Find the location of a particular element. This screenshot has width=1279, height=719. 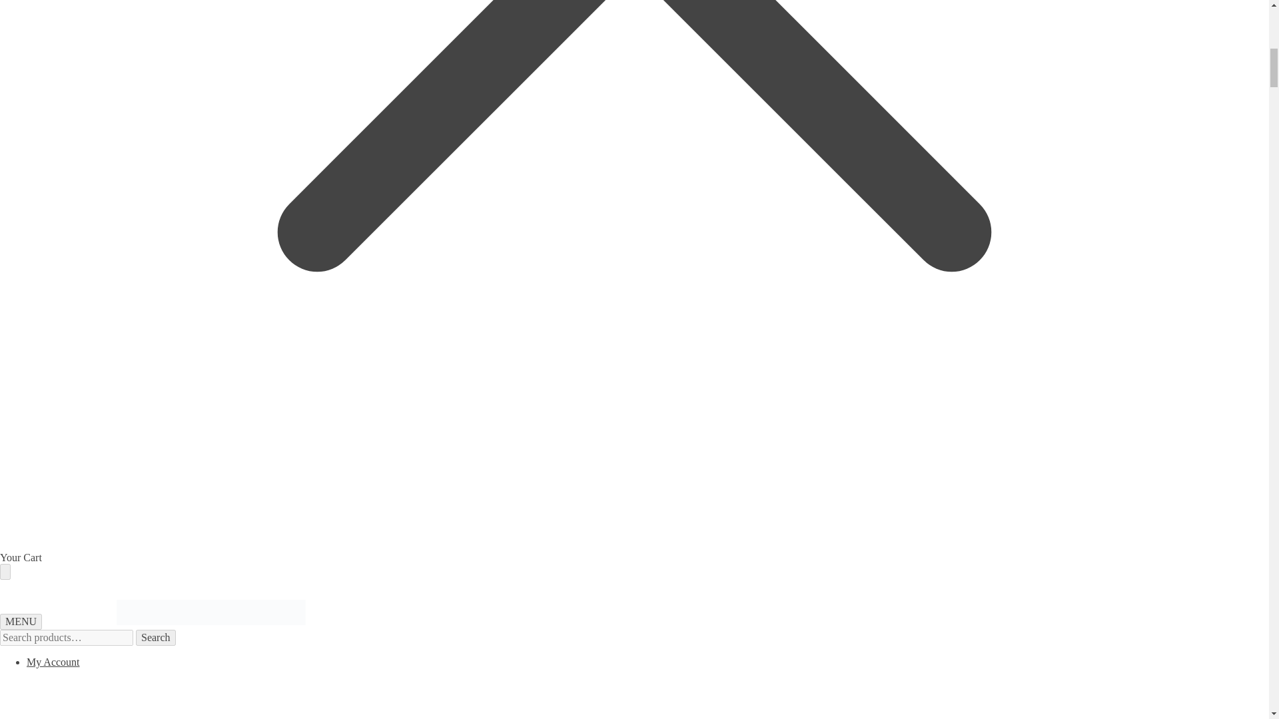

Search is located at coordinates (156, 638).